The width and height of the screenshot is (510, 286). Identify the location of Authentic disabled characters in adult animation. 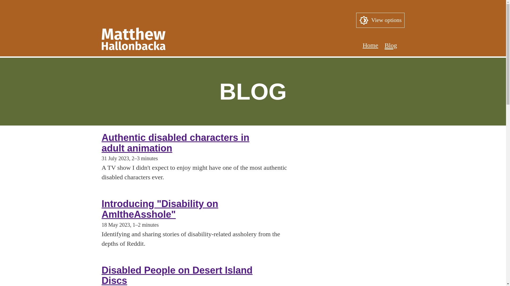
(175, 142).